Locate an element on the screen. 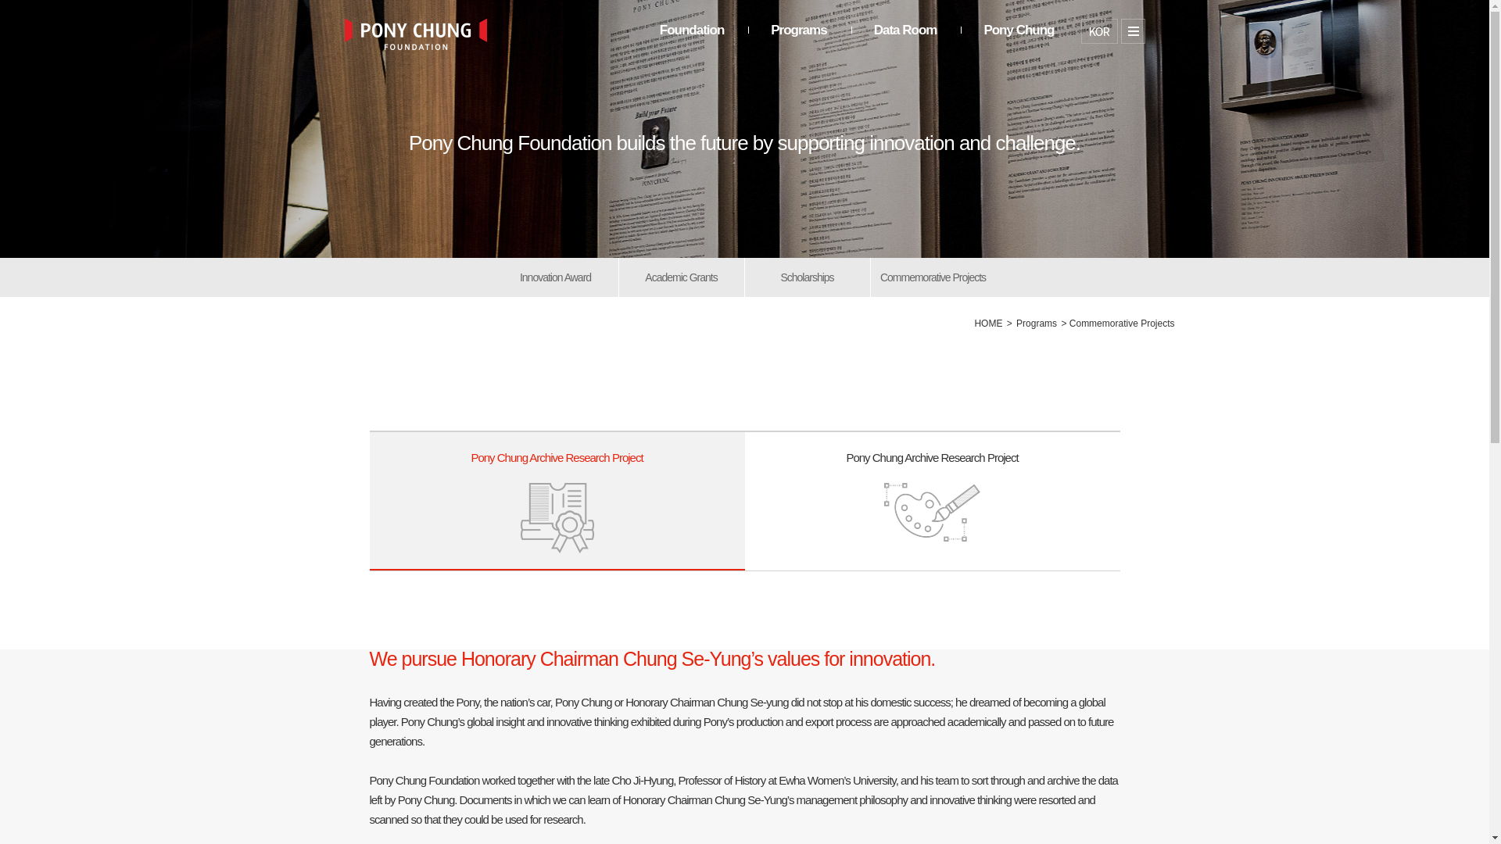  Data Room is located at coordinates (1018, 42).